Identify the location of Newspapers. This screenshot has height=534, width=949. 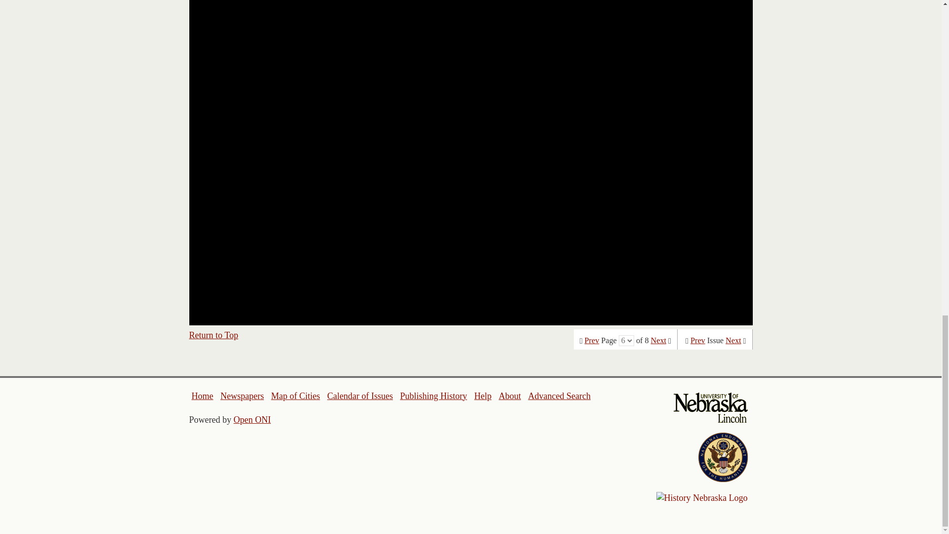
(242, 396).